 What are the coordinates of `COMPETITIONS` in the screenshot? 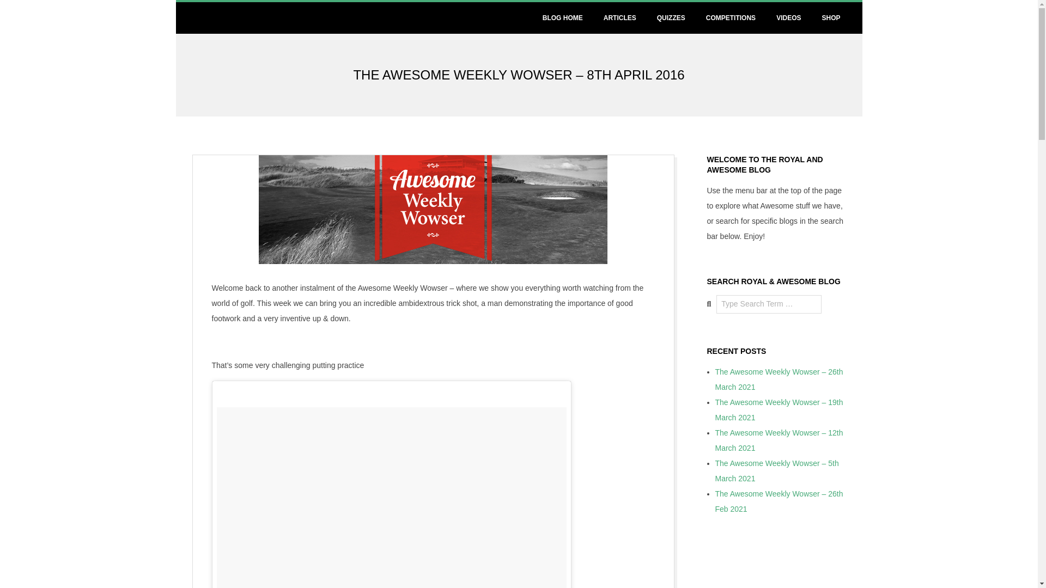 It's located at (731, 17).